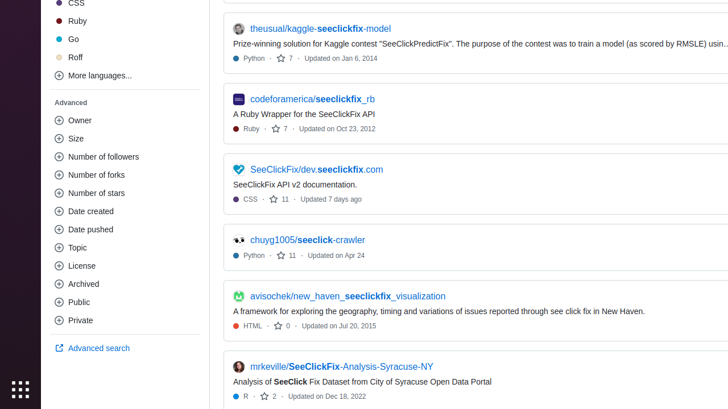  I want to click on ‎Date pushed‎, so click(125, 229).